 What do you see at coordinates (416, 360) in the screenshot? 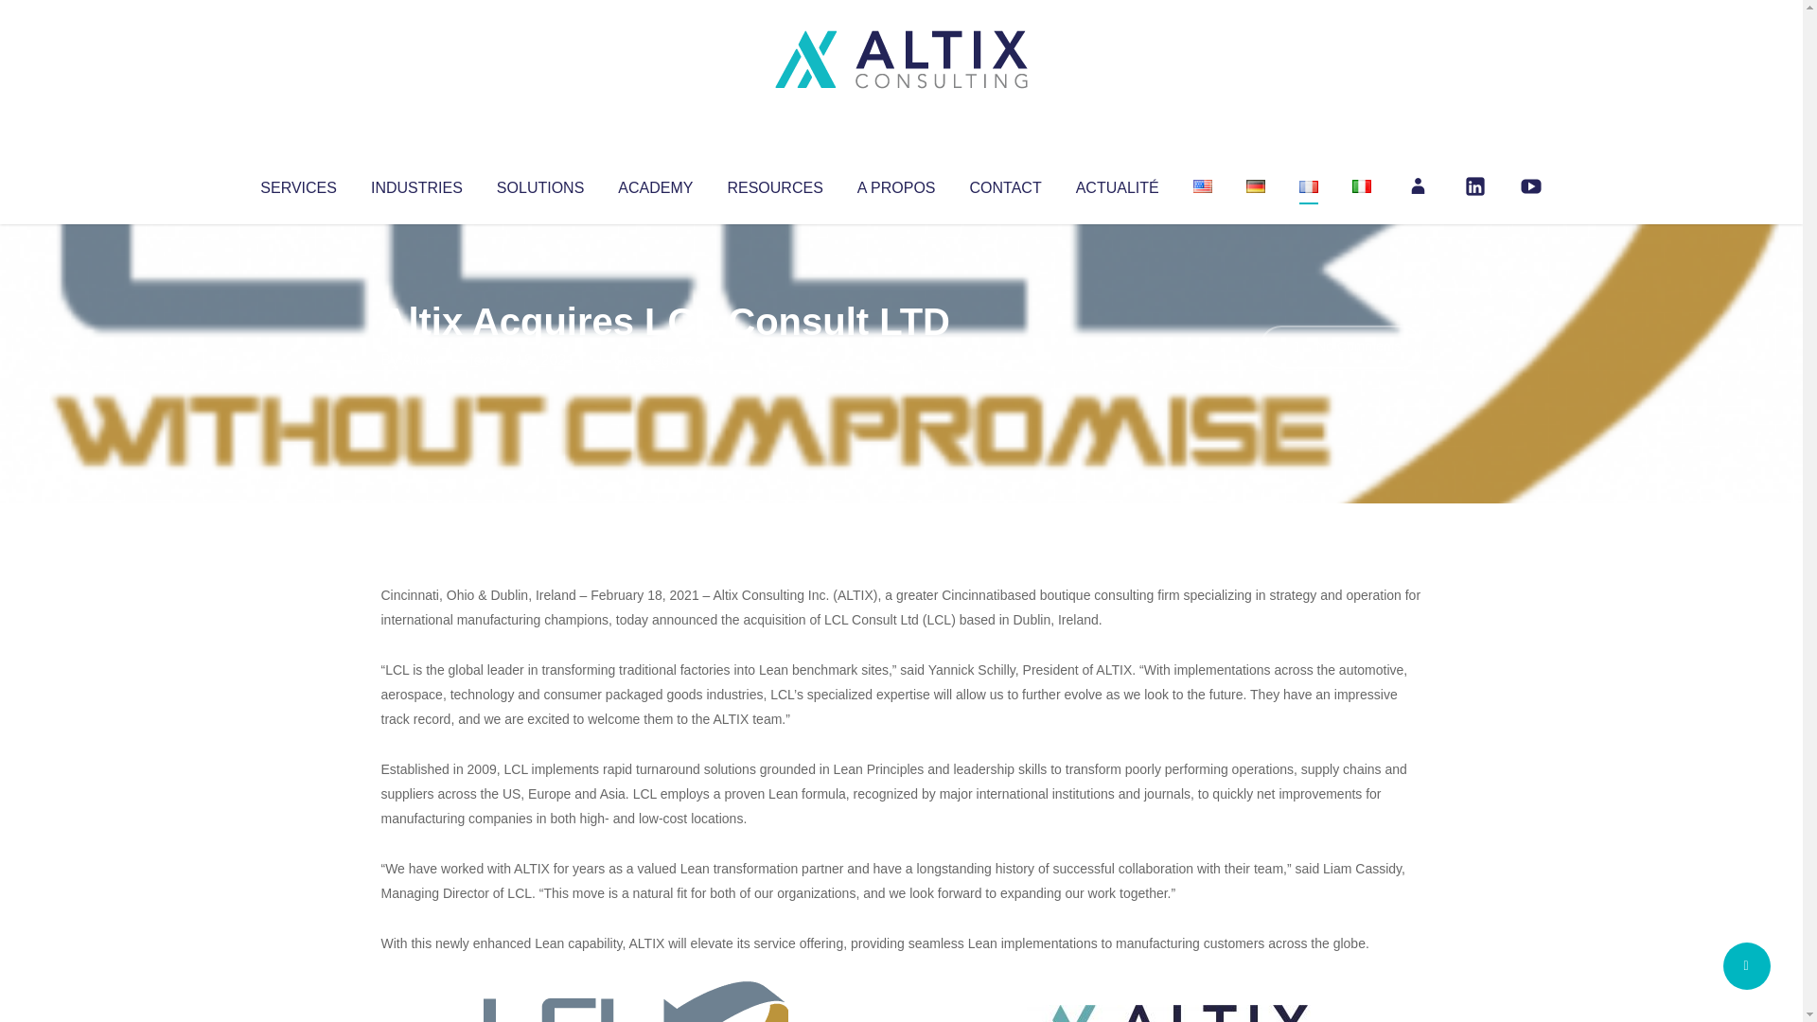
I see `Articles par Altix` at bounding box center [416, 360].